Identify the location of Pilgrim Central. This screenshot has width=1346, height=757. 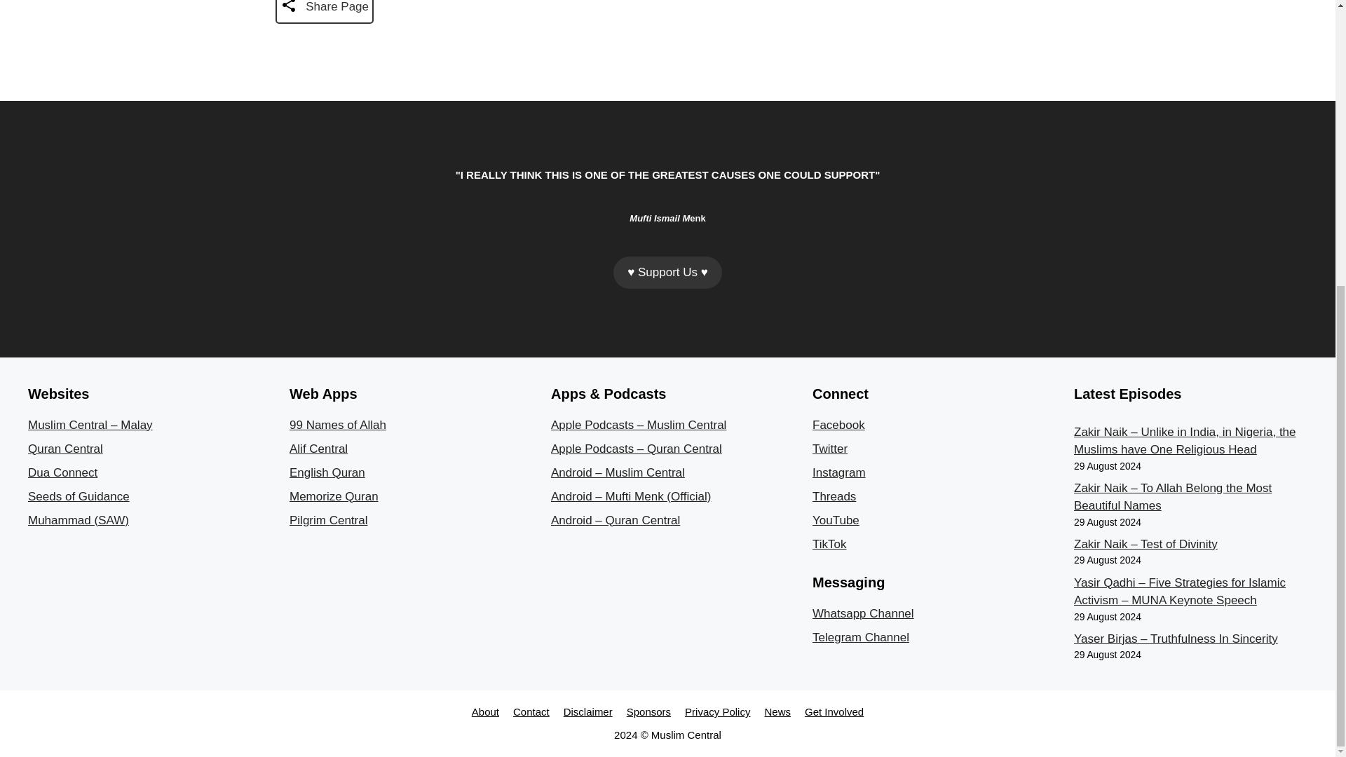
(328, 520).